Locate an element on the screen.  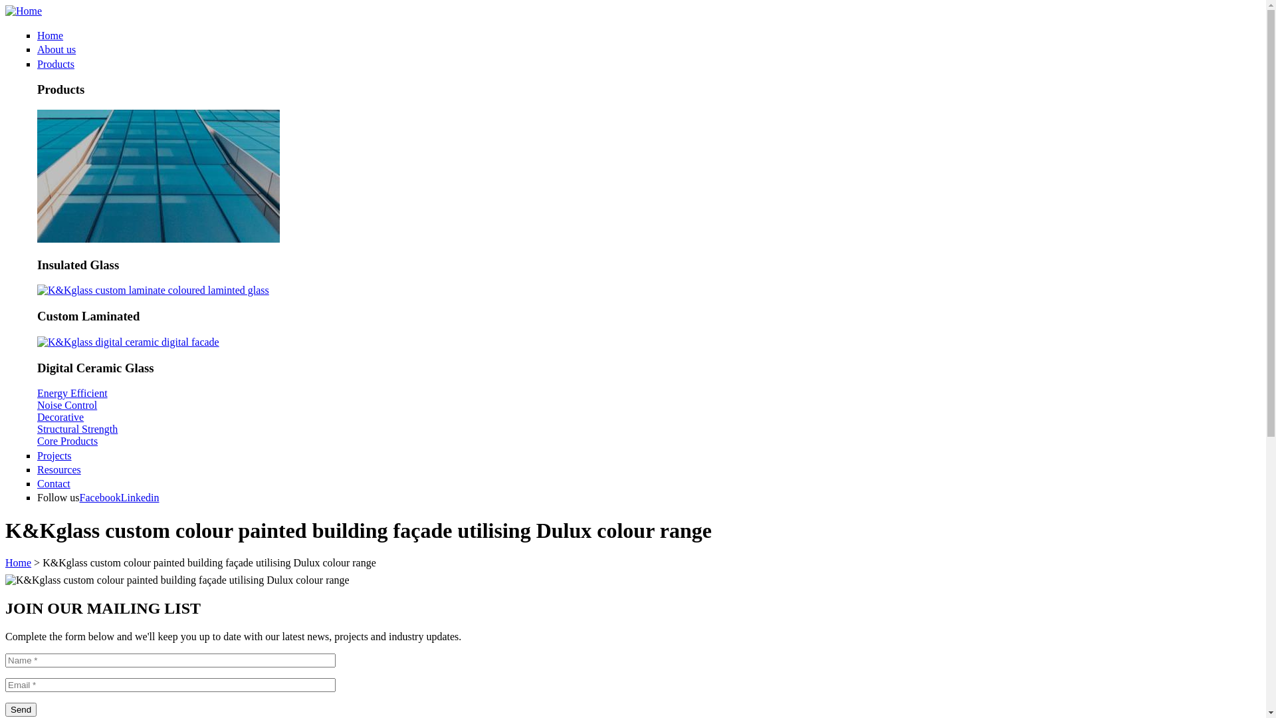
Send is located at coordinates (21, 710).